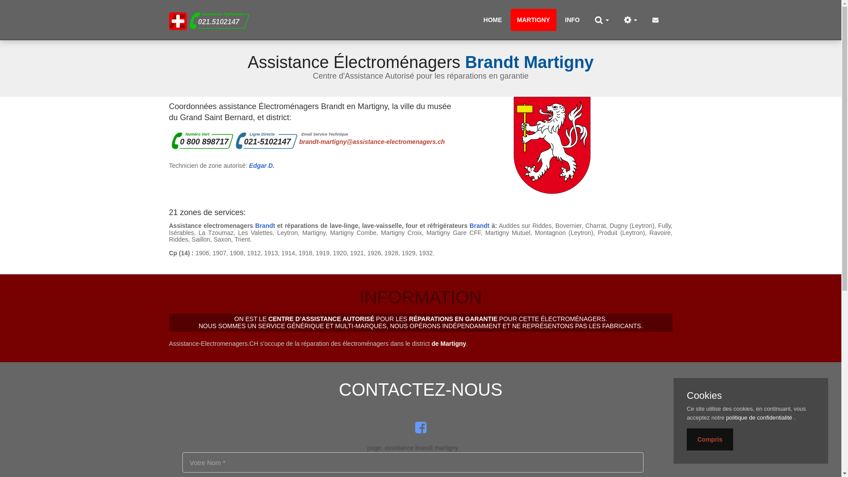 The height and width of the screenshot is (477, 848). What do you see at coordinates (218, 22) in the screenshot?
I see `021.5102147` at bounding box center [218, 22].